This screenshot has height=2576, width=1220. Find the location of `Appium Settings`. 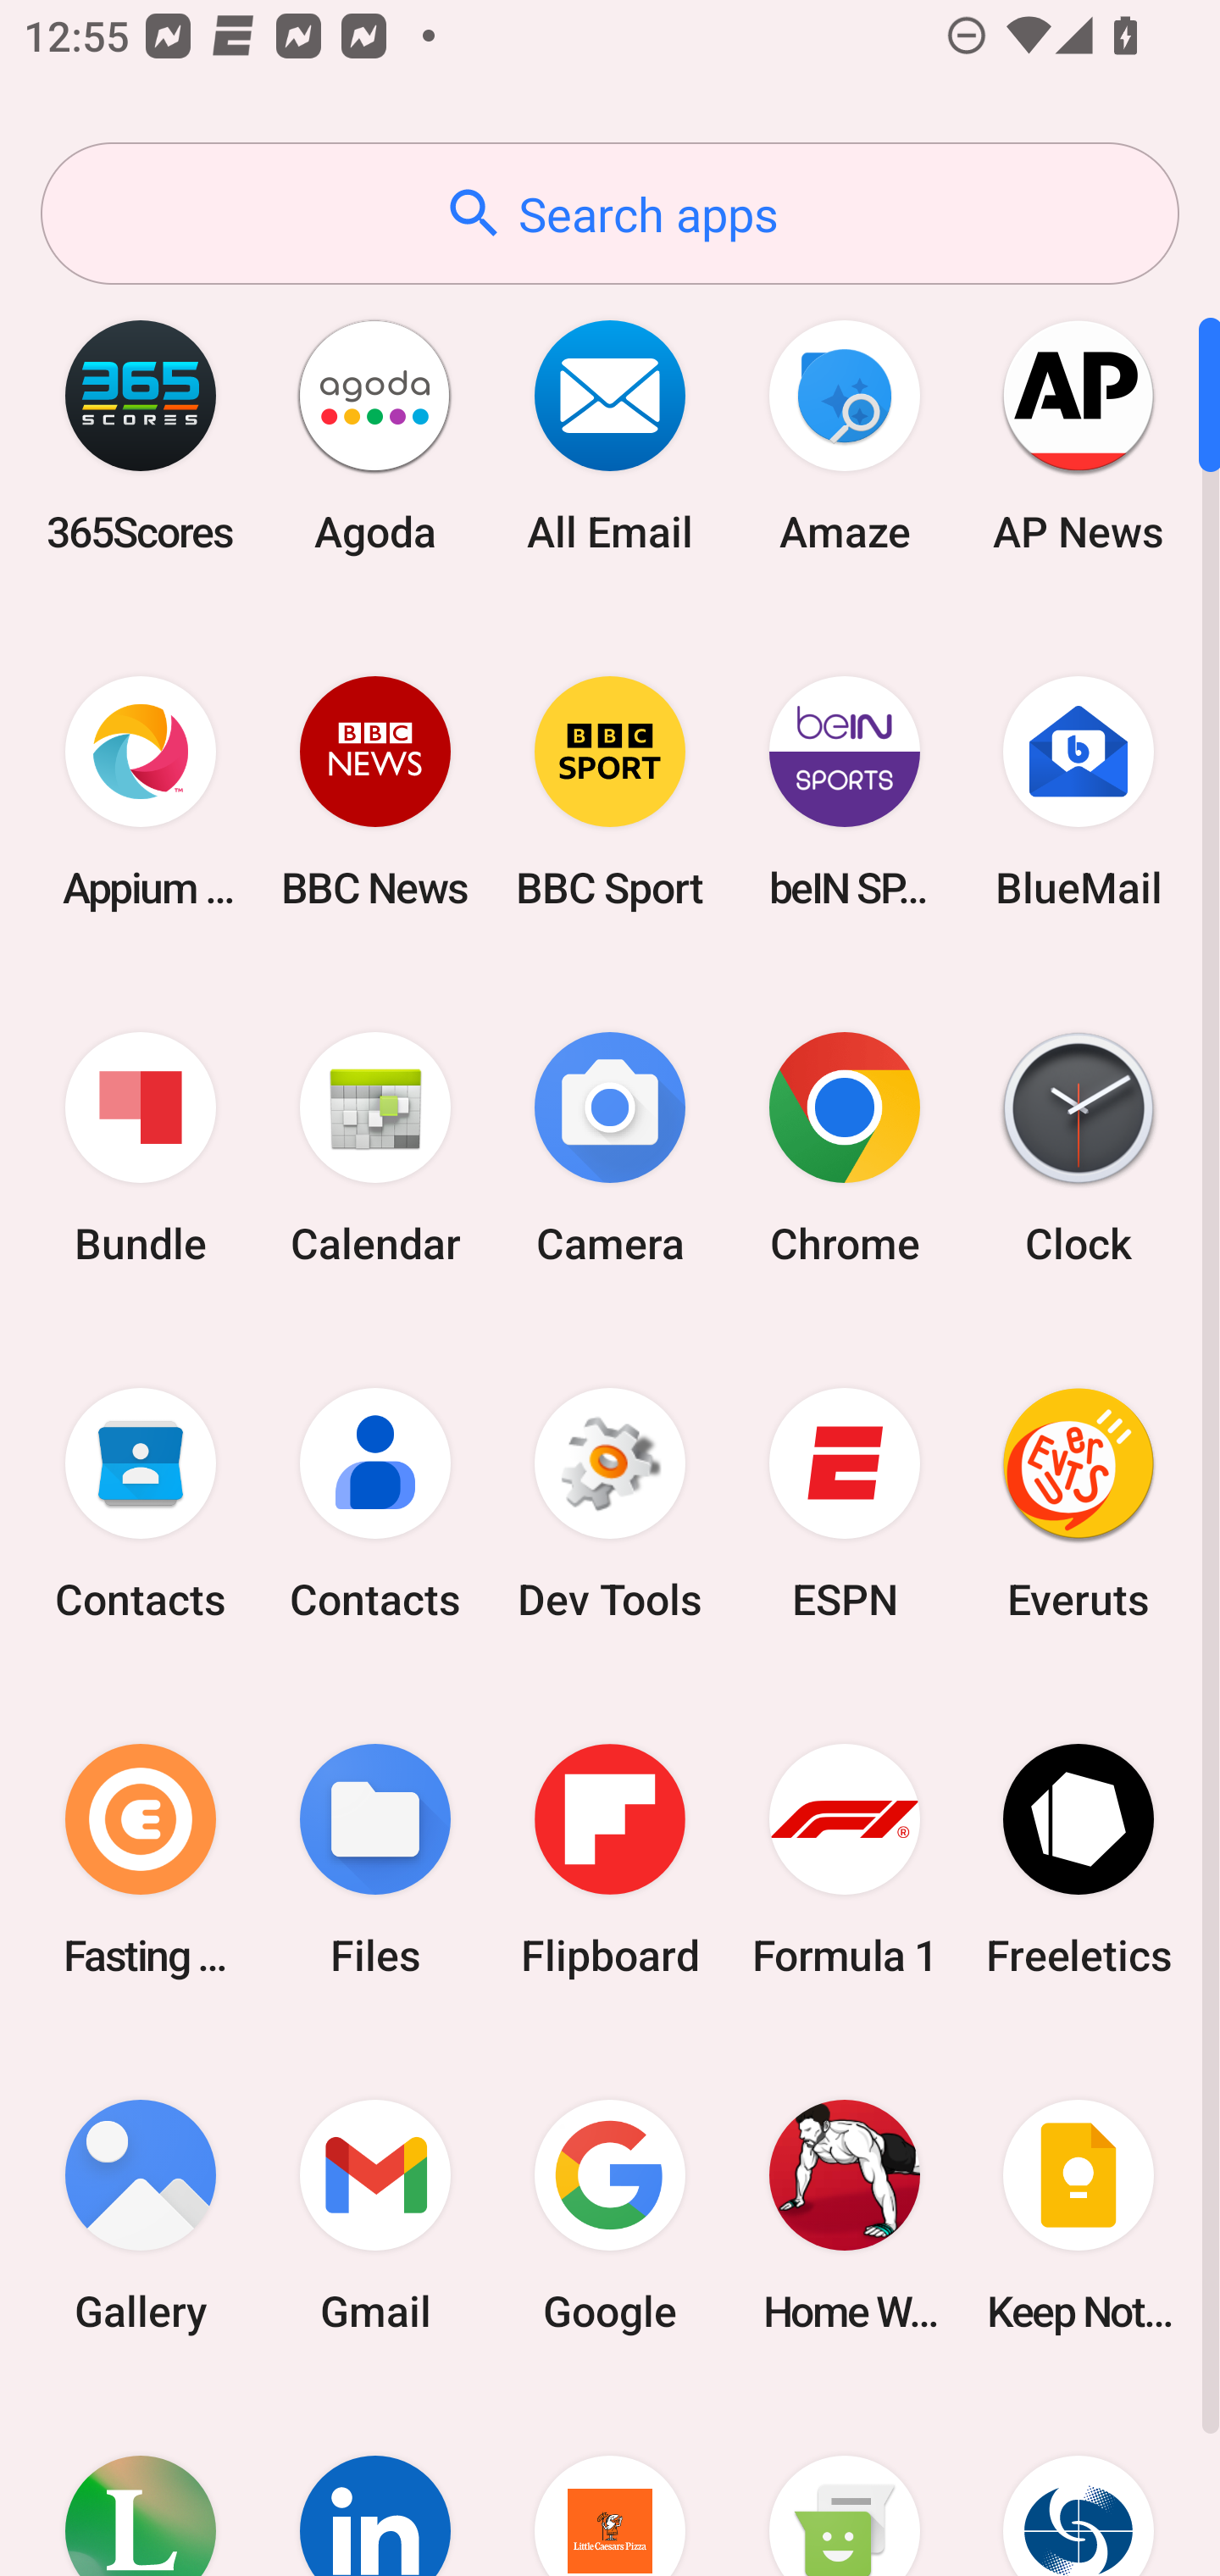

Appium Settings is located at coordinates (141, 791).